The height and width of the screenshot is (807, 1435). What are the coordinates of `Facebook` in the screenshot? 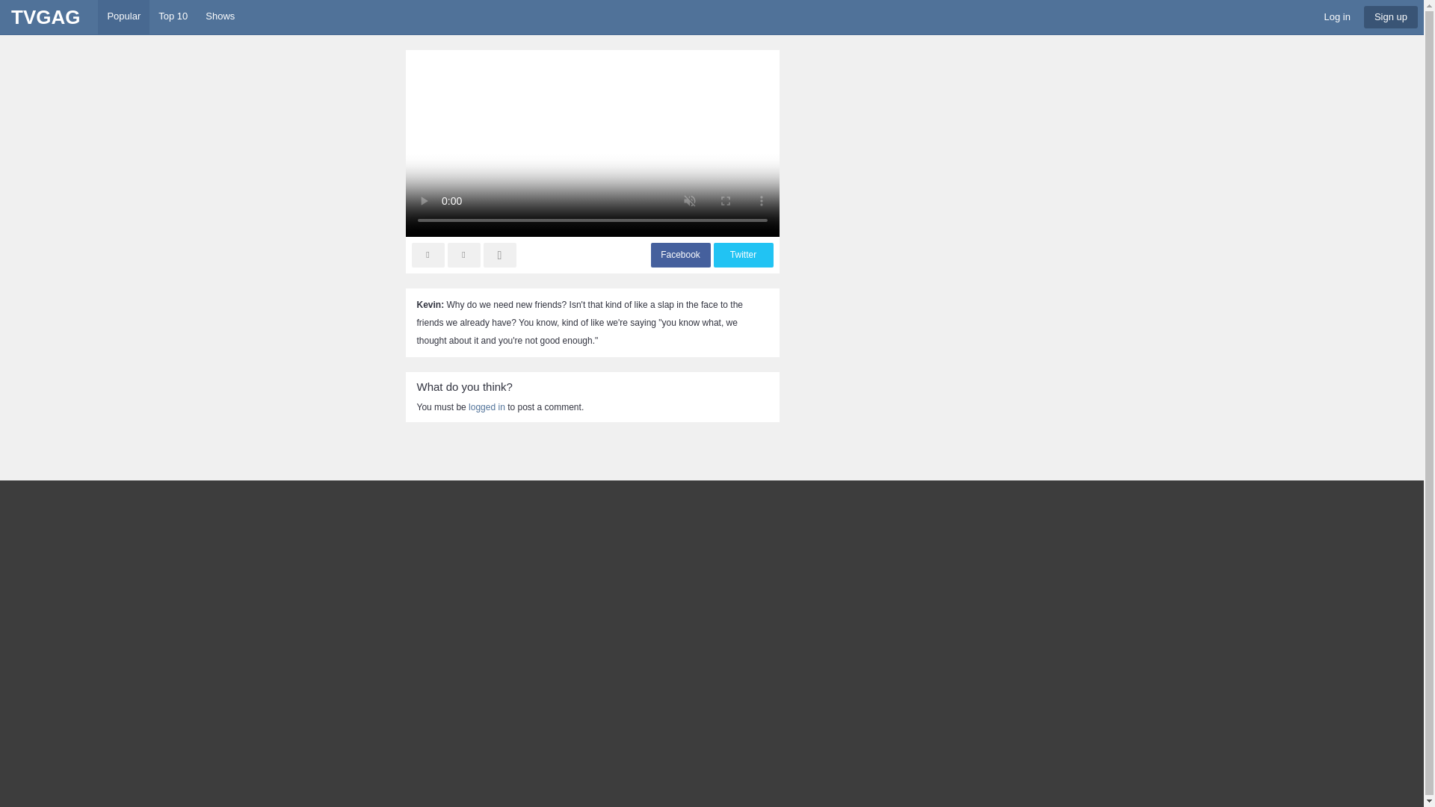 It's located at (680, 255).